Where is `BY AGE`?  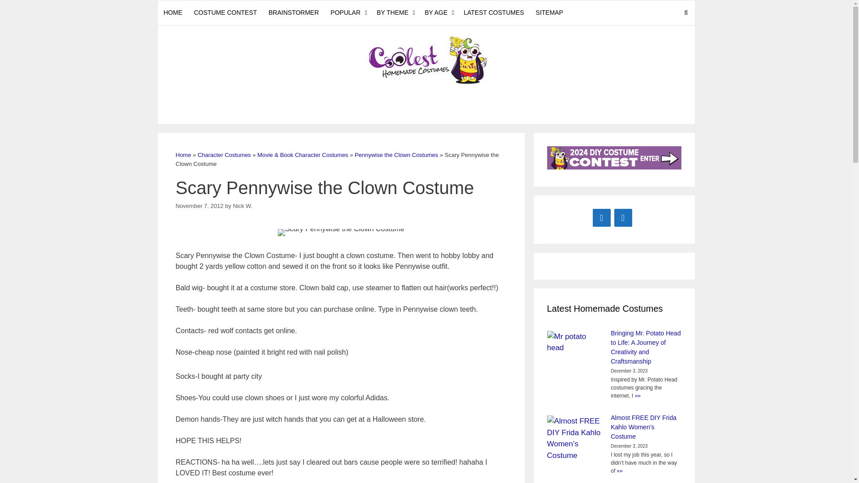 BY AGE is located at coordinates (438, 13).